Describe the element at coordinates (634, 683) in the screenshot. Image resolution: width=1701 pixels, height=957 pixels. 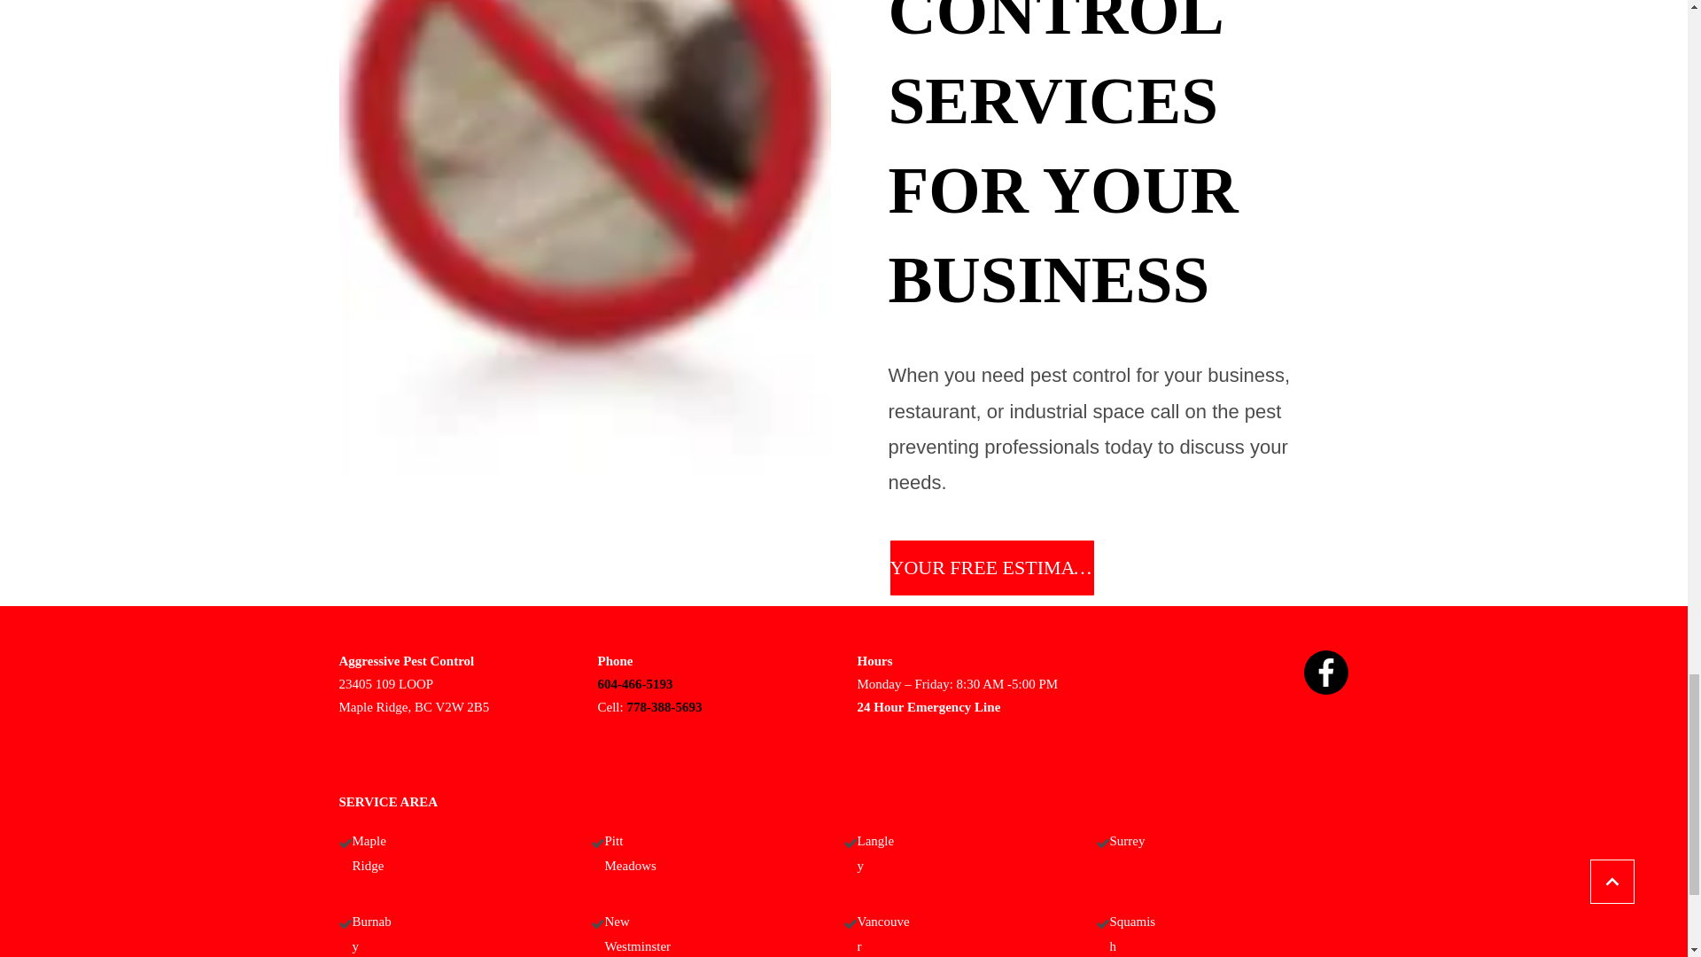
I see `604-466-5193` at that location.